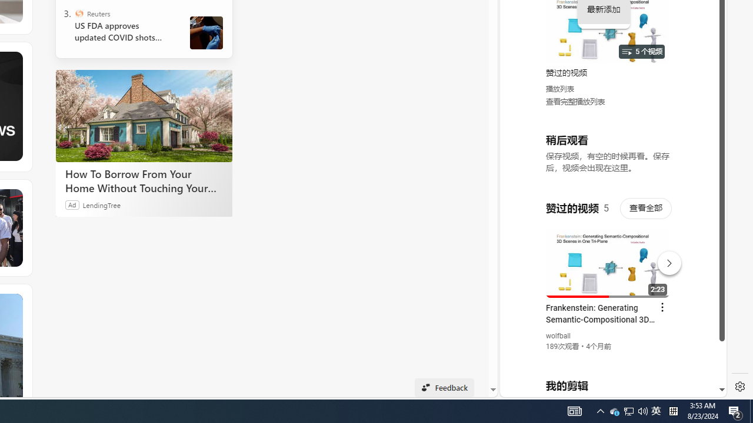 The image size is (753, 423). I want to click on #you, so click(608, 258).